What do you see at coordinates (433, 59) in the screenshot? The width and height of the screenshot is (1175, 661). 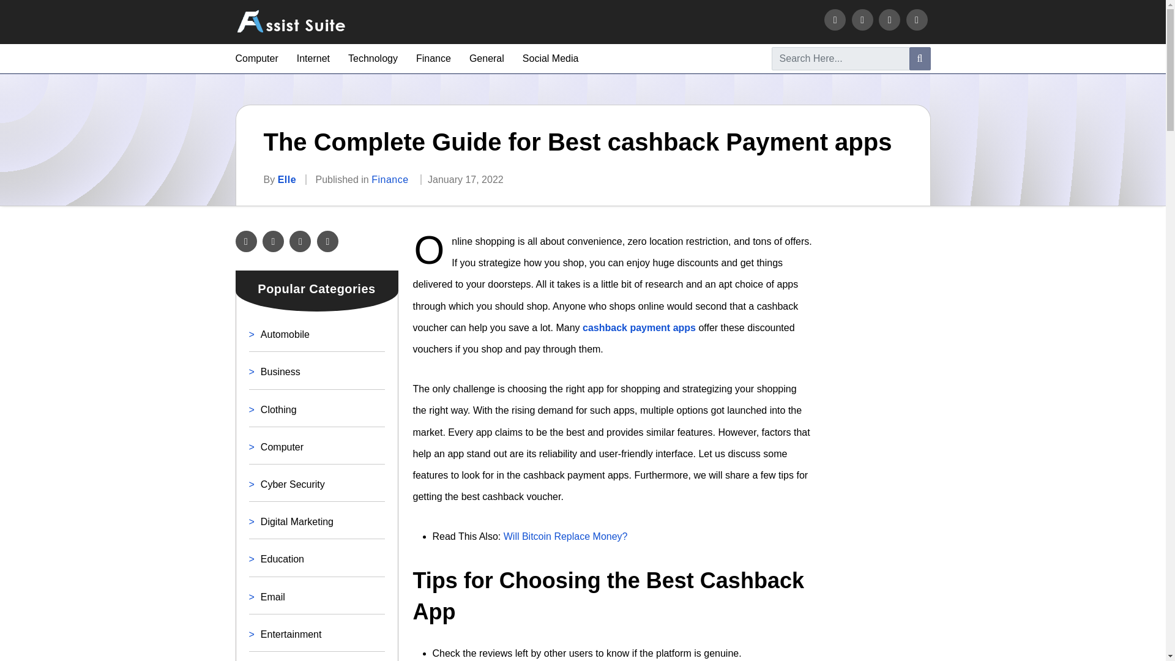 I see `Finance` at bounding box center [433, 59].